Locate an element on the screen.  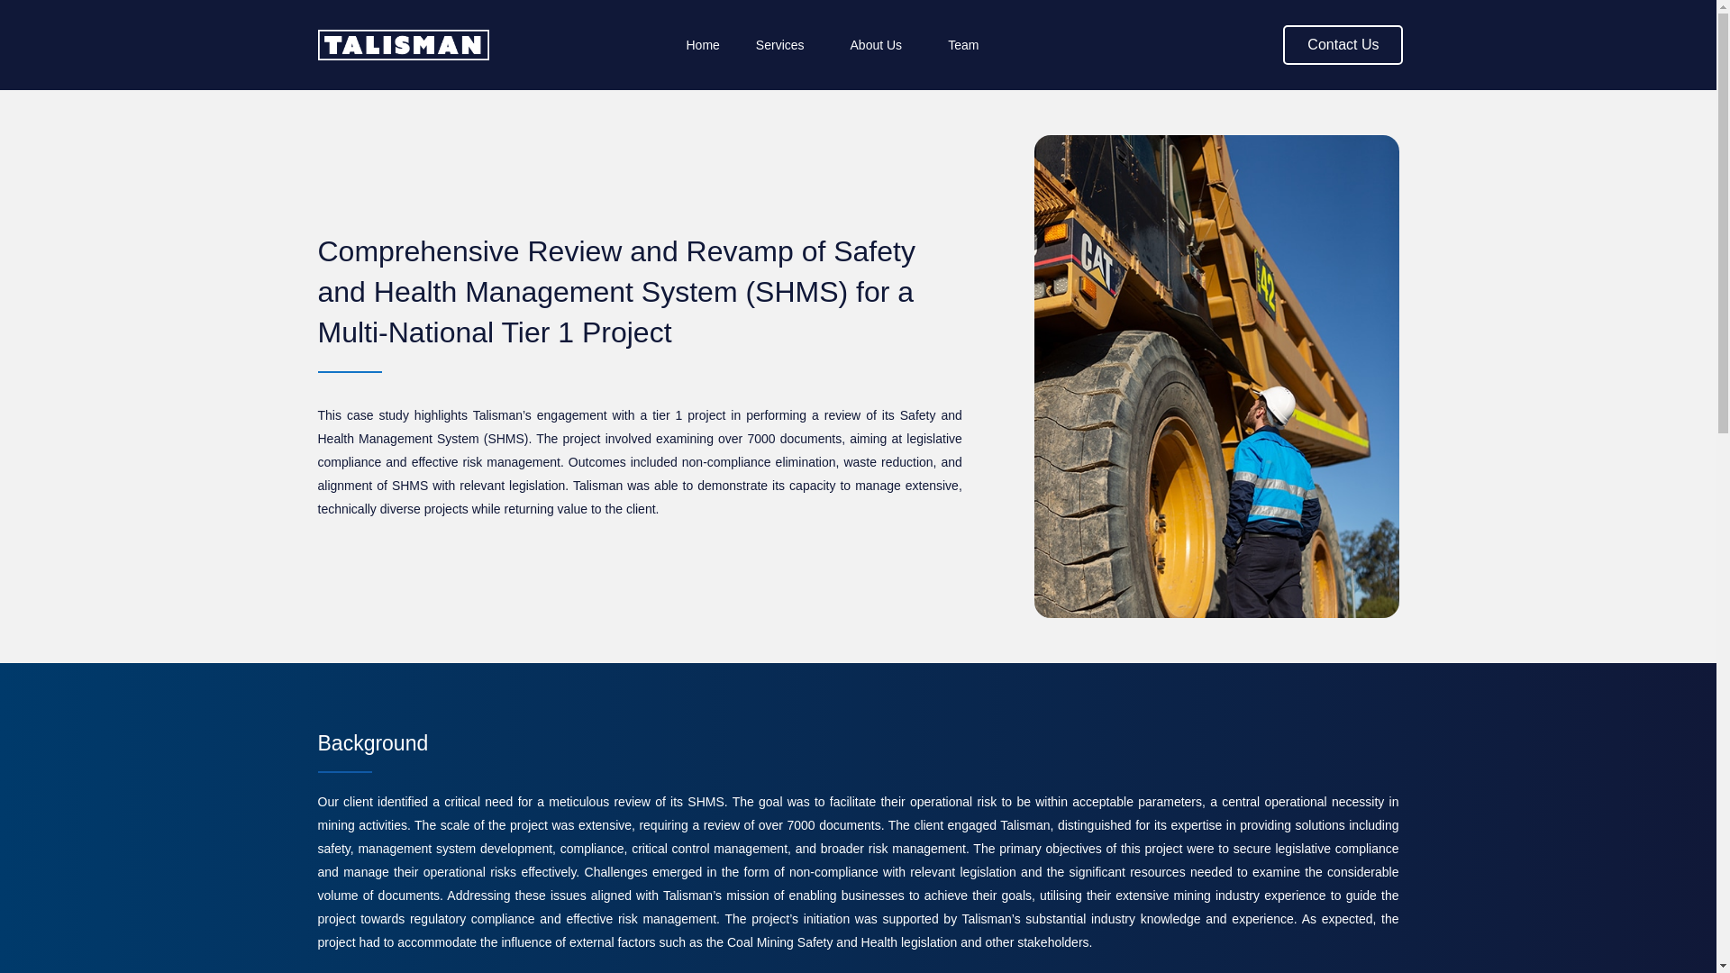
Home is located at coordinates (702, 44).